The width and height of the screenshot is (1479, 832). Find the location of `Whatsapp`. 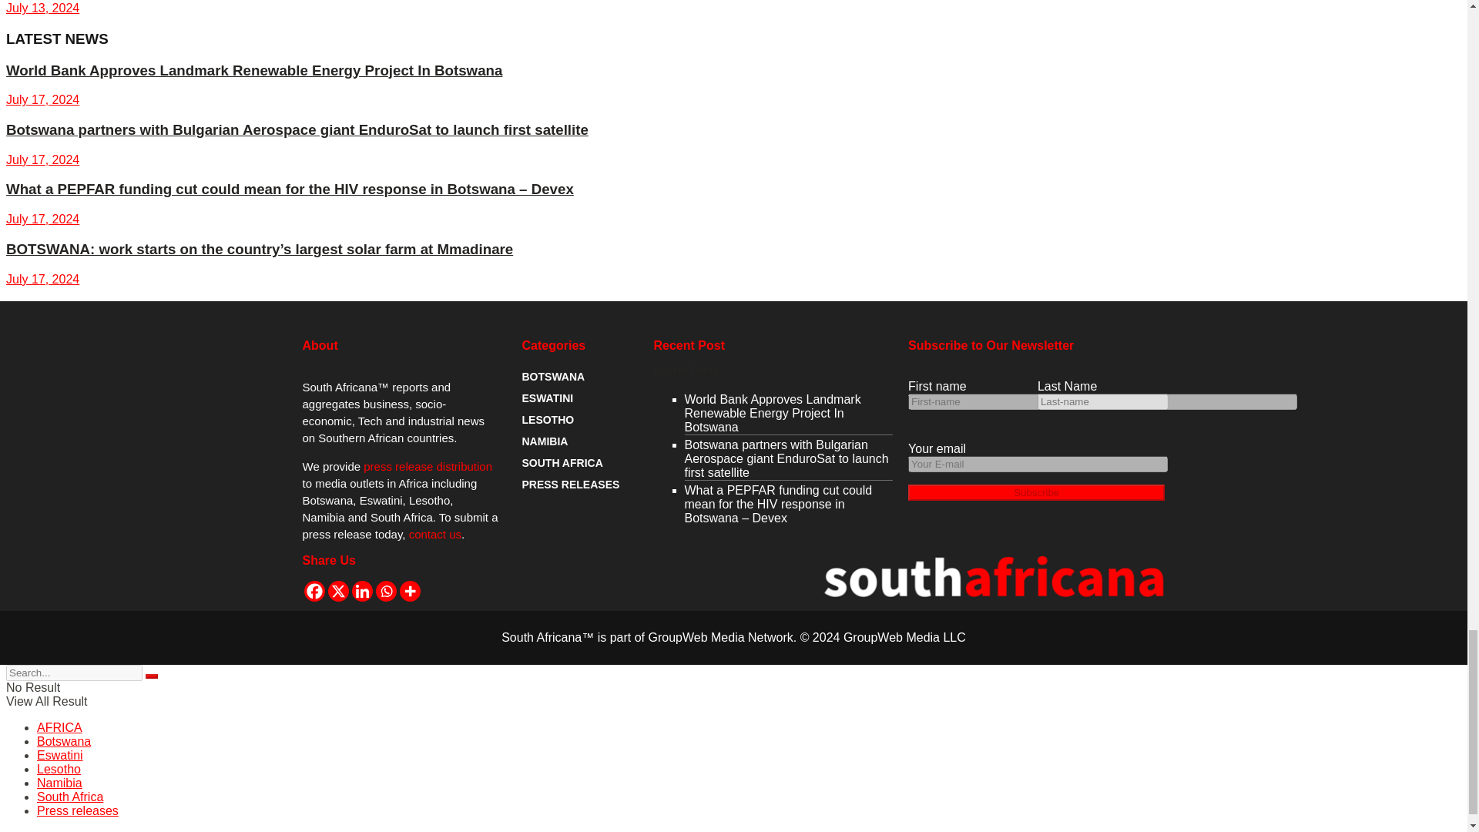

Whatsapp is located at coordinates (385, 590).